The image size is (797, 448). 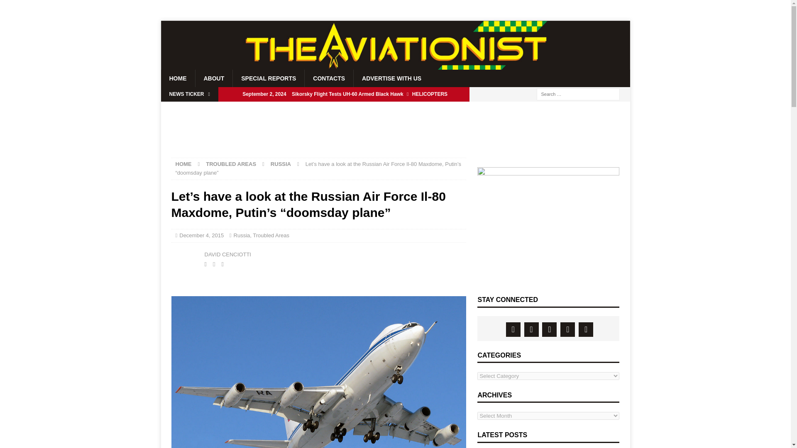 What do you see at coordinates (281, 163) in the screenshot?
I see `RUSSIA` at bounding box center [281, 163].